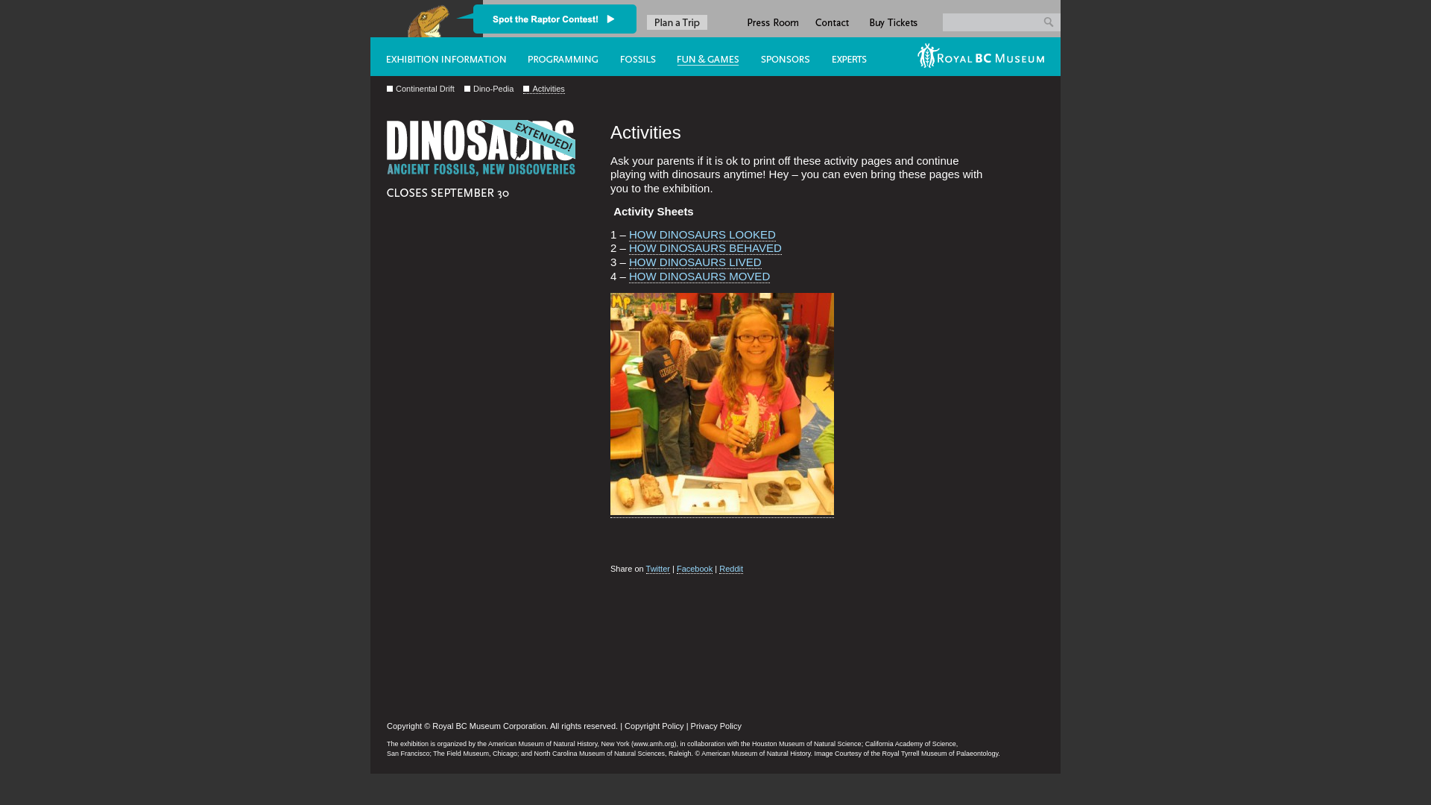 Image resolution: width=1431 pixels, height=805 pixels. What do you see at coordinates (654, 726) in the screenshot?
I see `Copyright Policy` at bounding box center [654, 726].